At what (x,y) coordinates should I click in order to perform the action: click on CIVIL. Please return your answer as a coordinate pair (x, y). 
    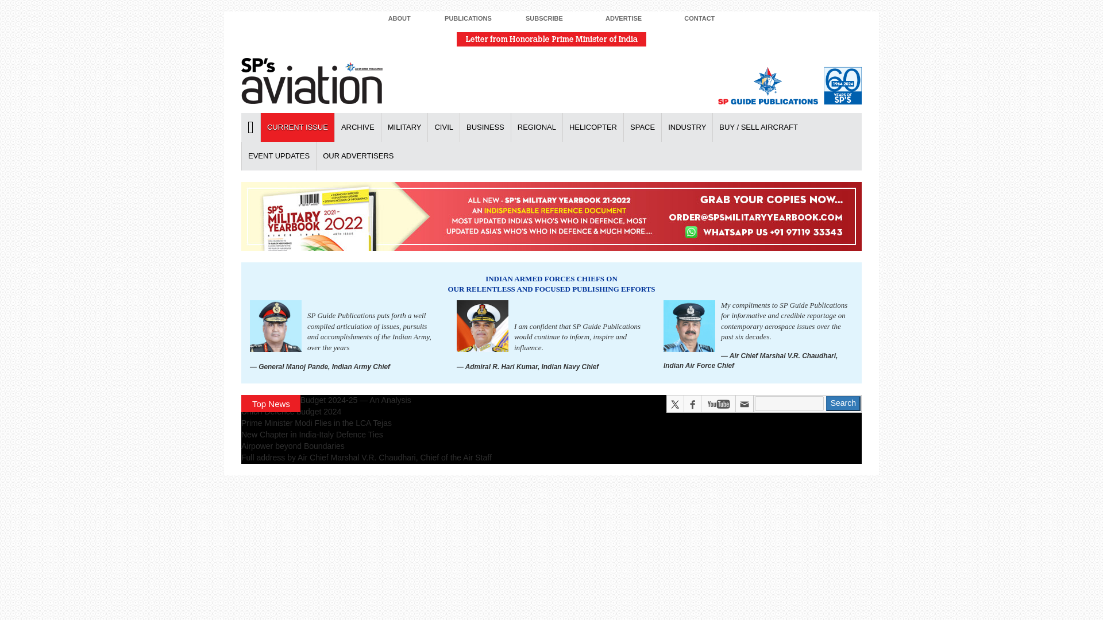
    Looking at the image, I should click on (443, 127).